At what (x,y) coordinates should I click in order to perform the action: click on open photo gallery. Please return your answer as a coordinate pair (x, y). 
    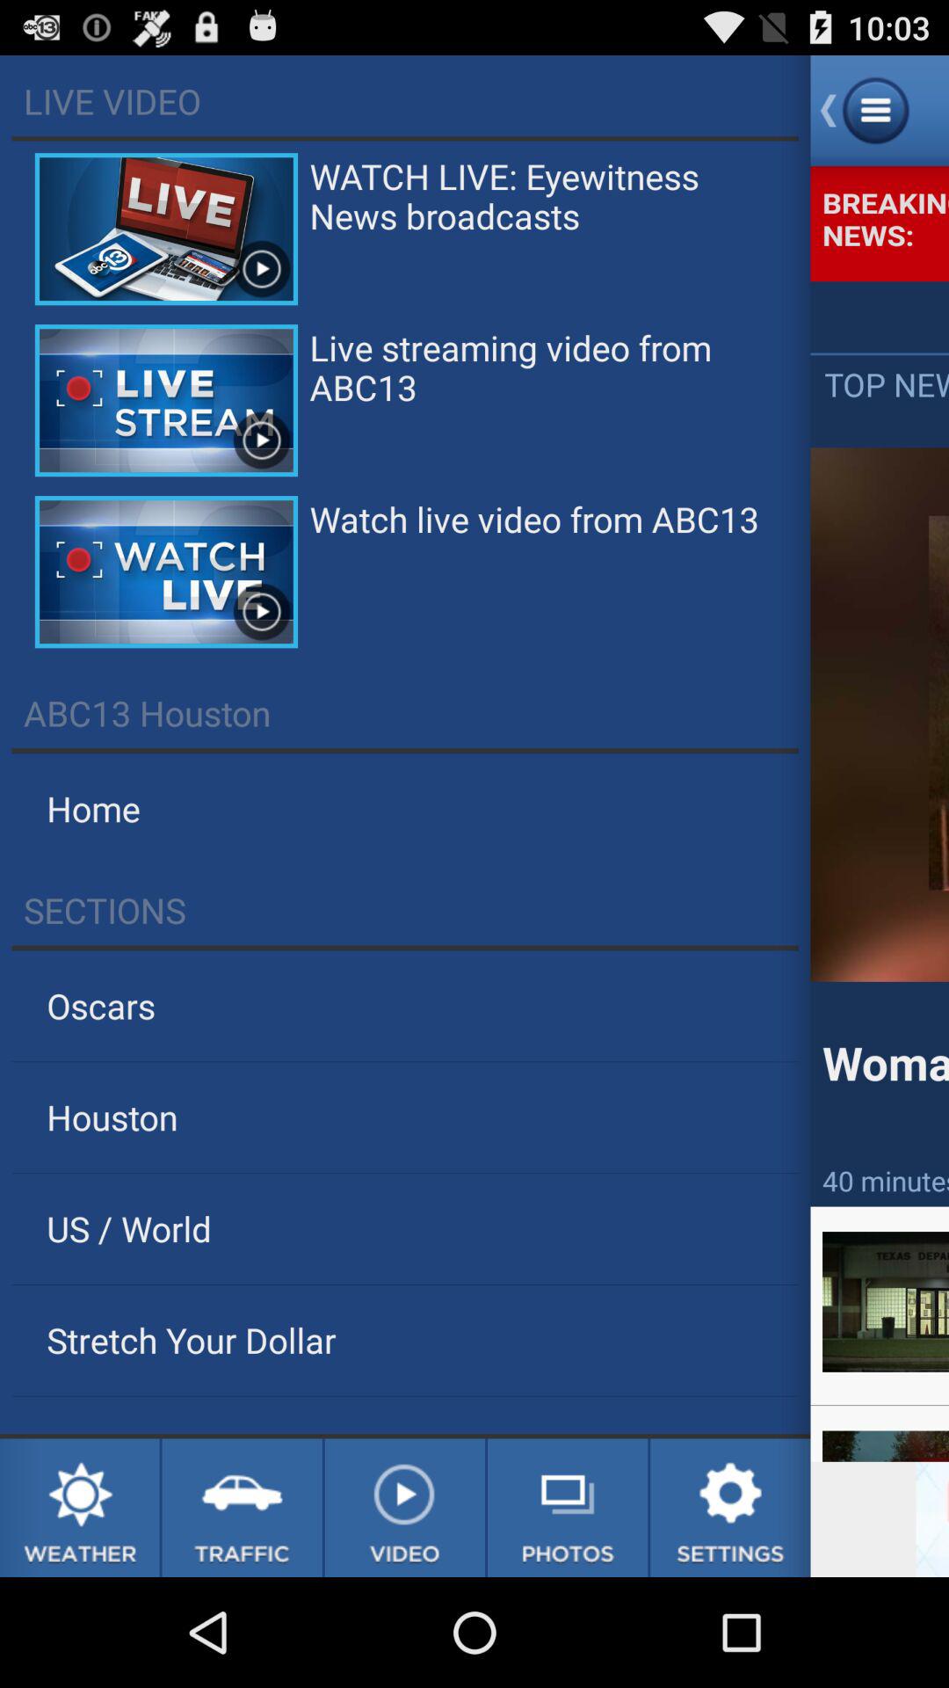
    Looking at the image, I should click on (568, 1508).